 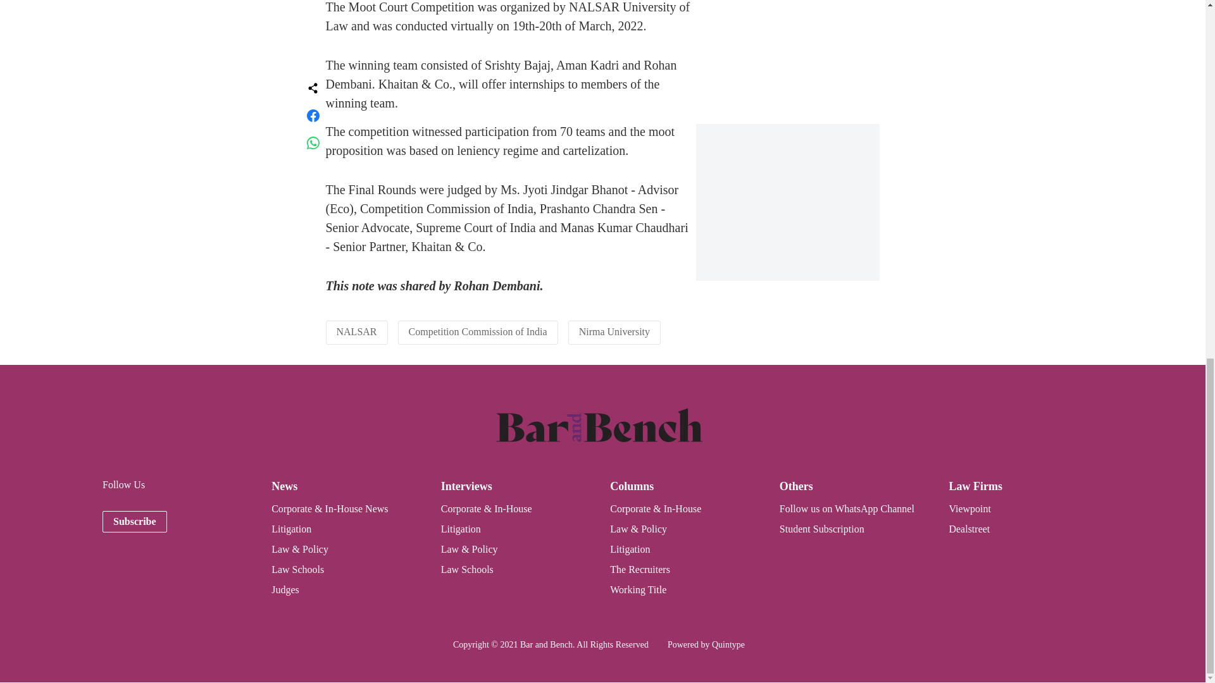 I want to click on Litigation, so click(x=630, y=549).